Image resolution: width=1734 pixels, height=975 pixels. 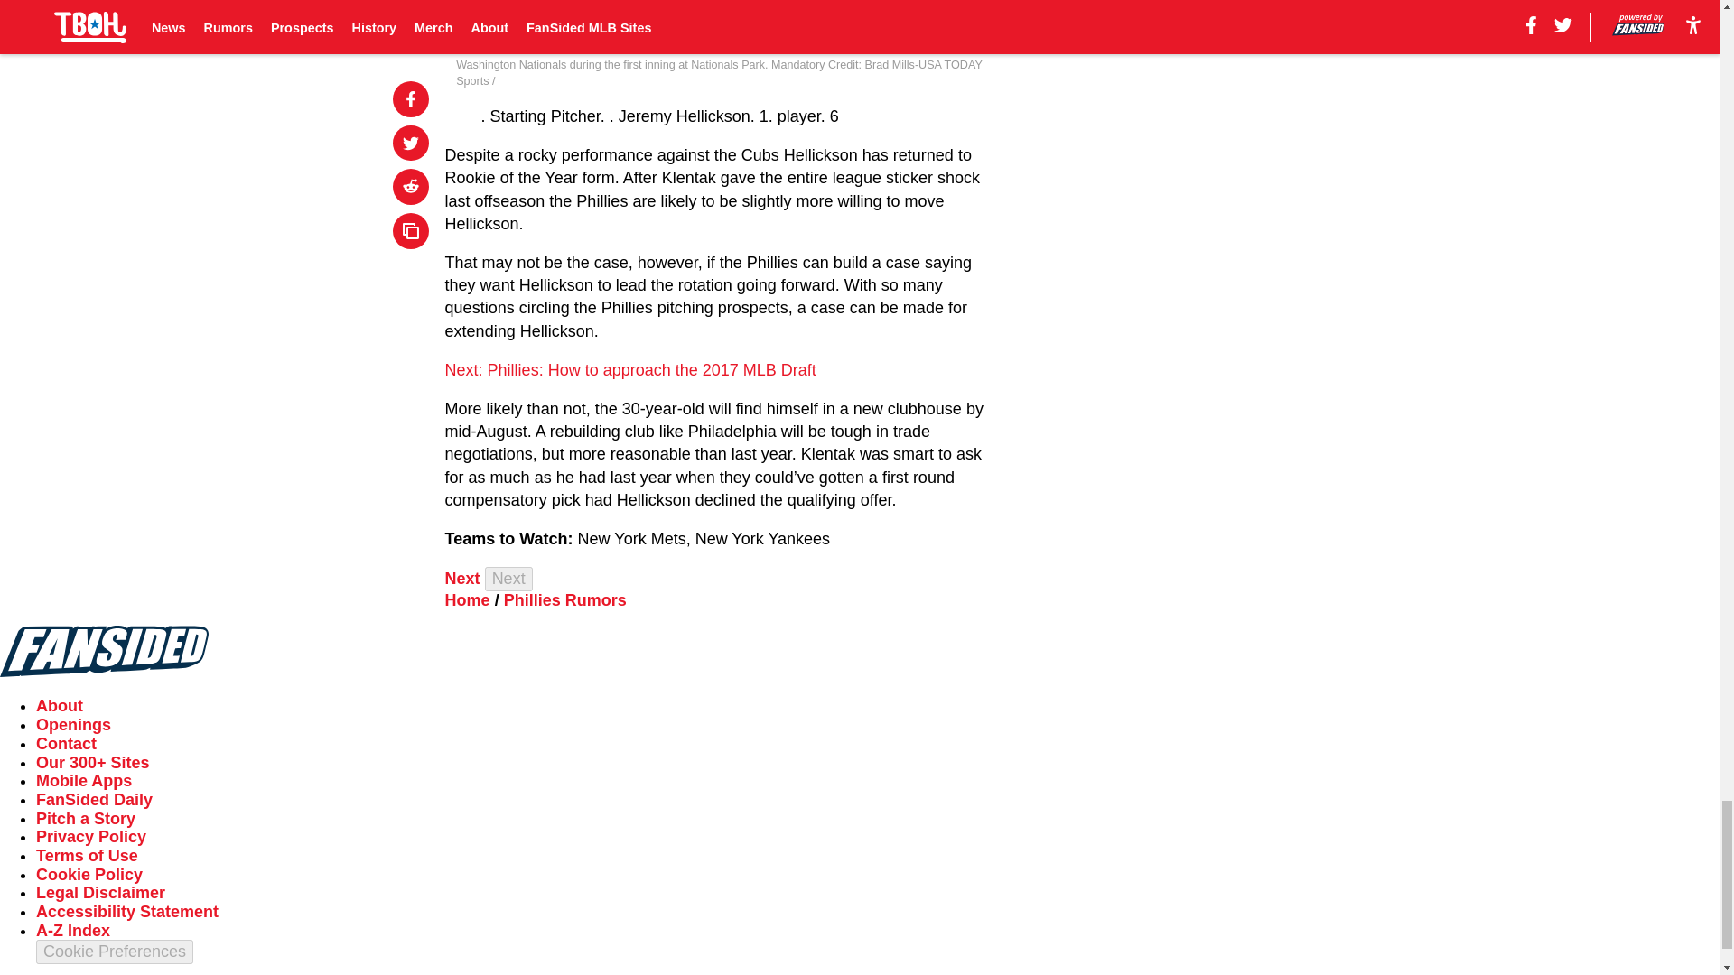 I want to click on Next: Phillies: How to approach the 2017 MLB Draft, so click(x=630, y=370).